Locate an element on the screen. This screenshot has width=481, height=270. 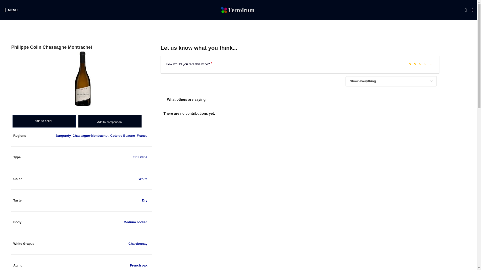
Chardonnay is located at coordinates (138, 243).